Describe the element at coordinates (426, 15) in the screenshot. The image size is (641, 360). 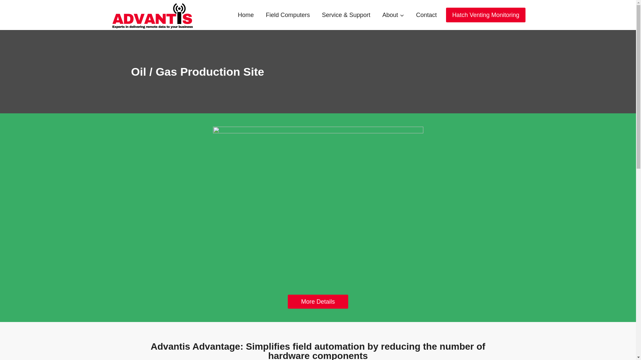
I see `Contact` at that location.